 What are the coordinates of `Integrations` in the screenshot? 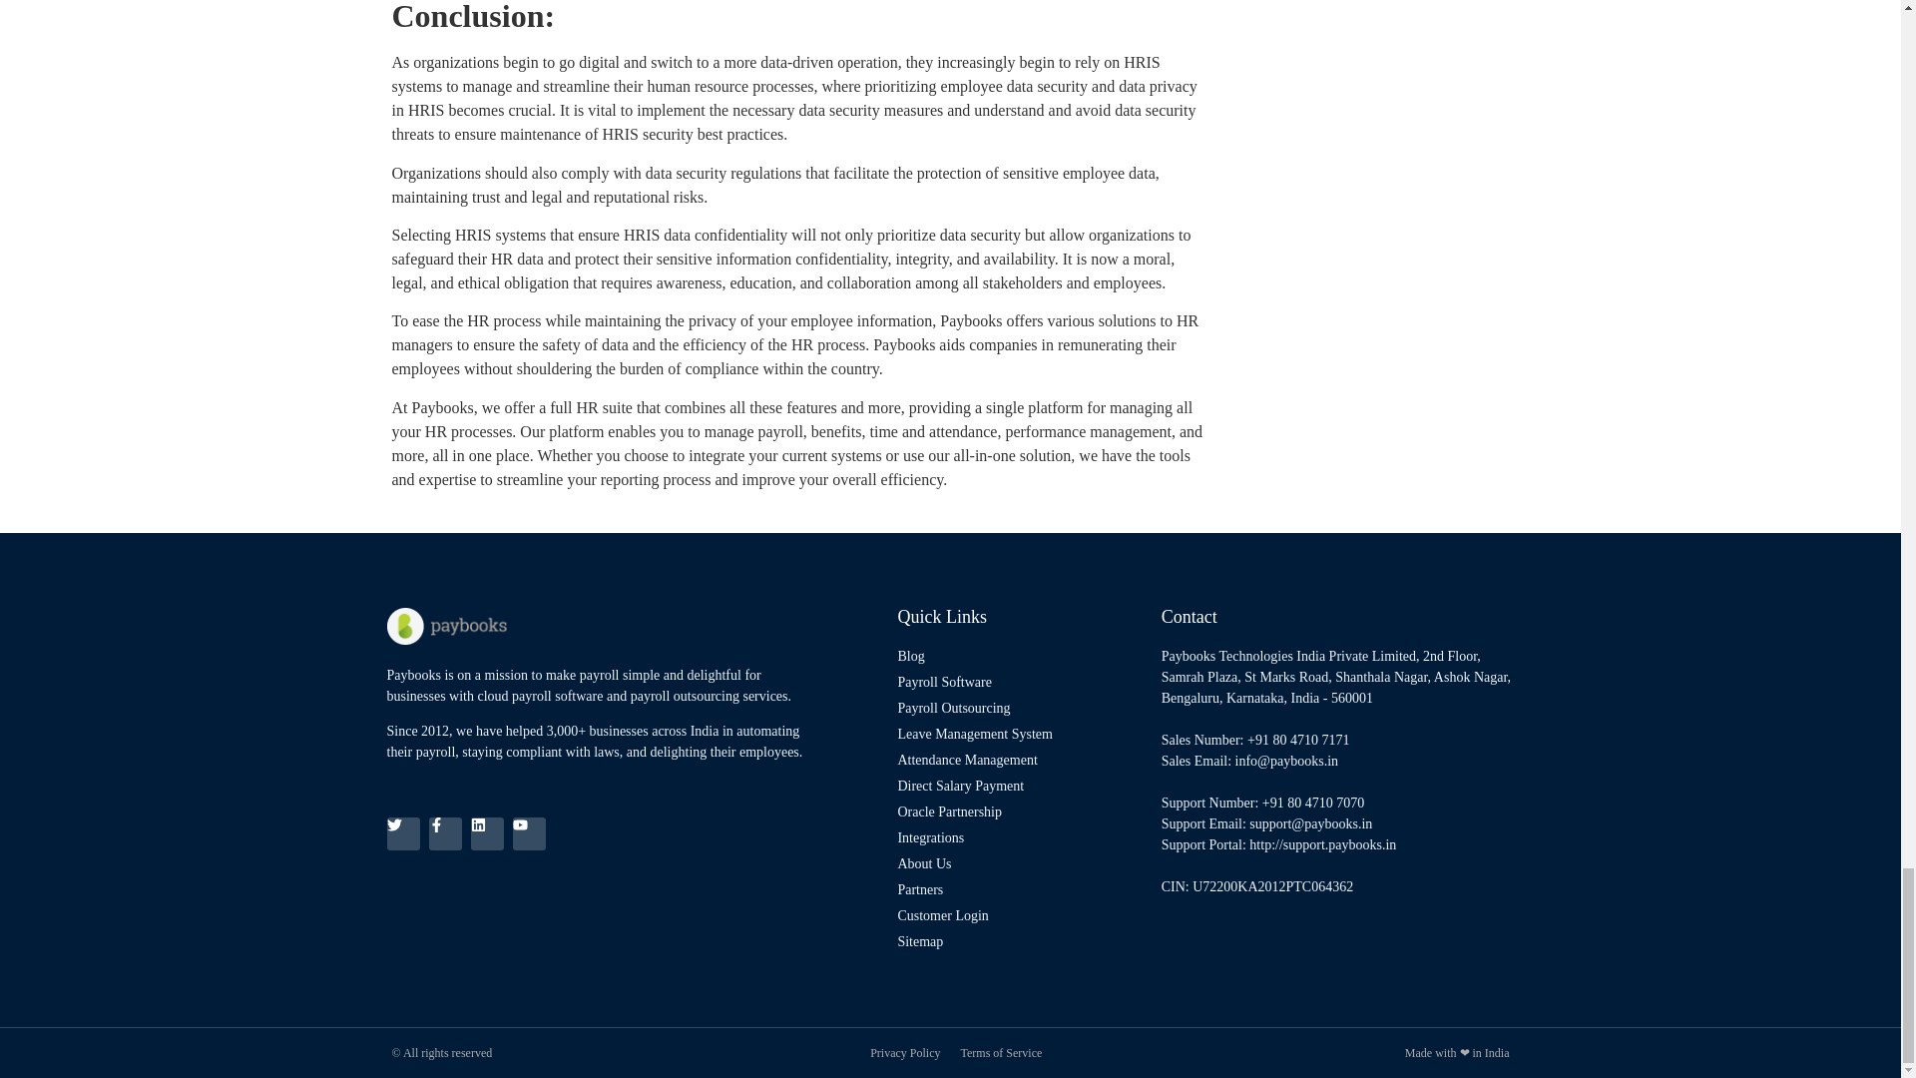 It's located at (1024, 837).